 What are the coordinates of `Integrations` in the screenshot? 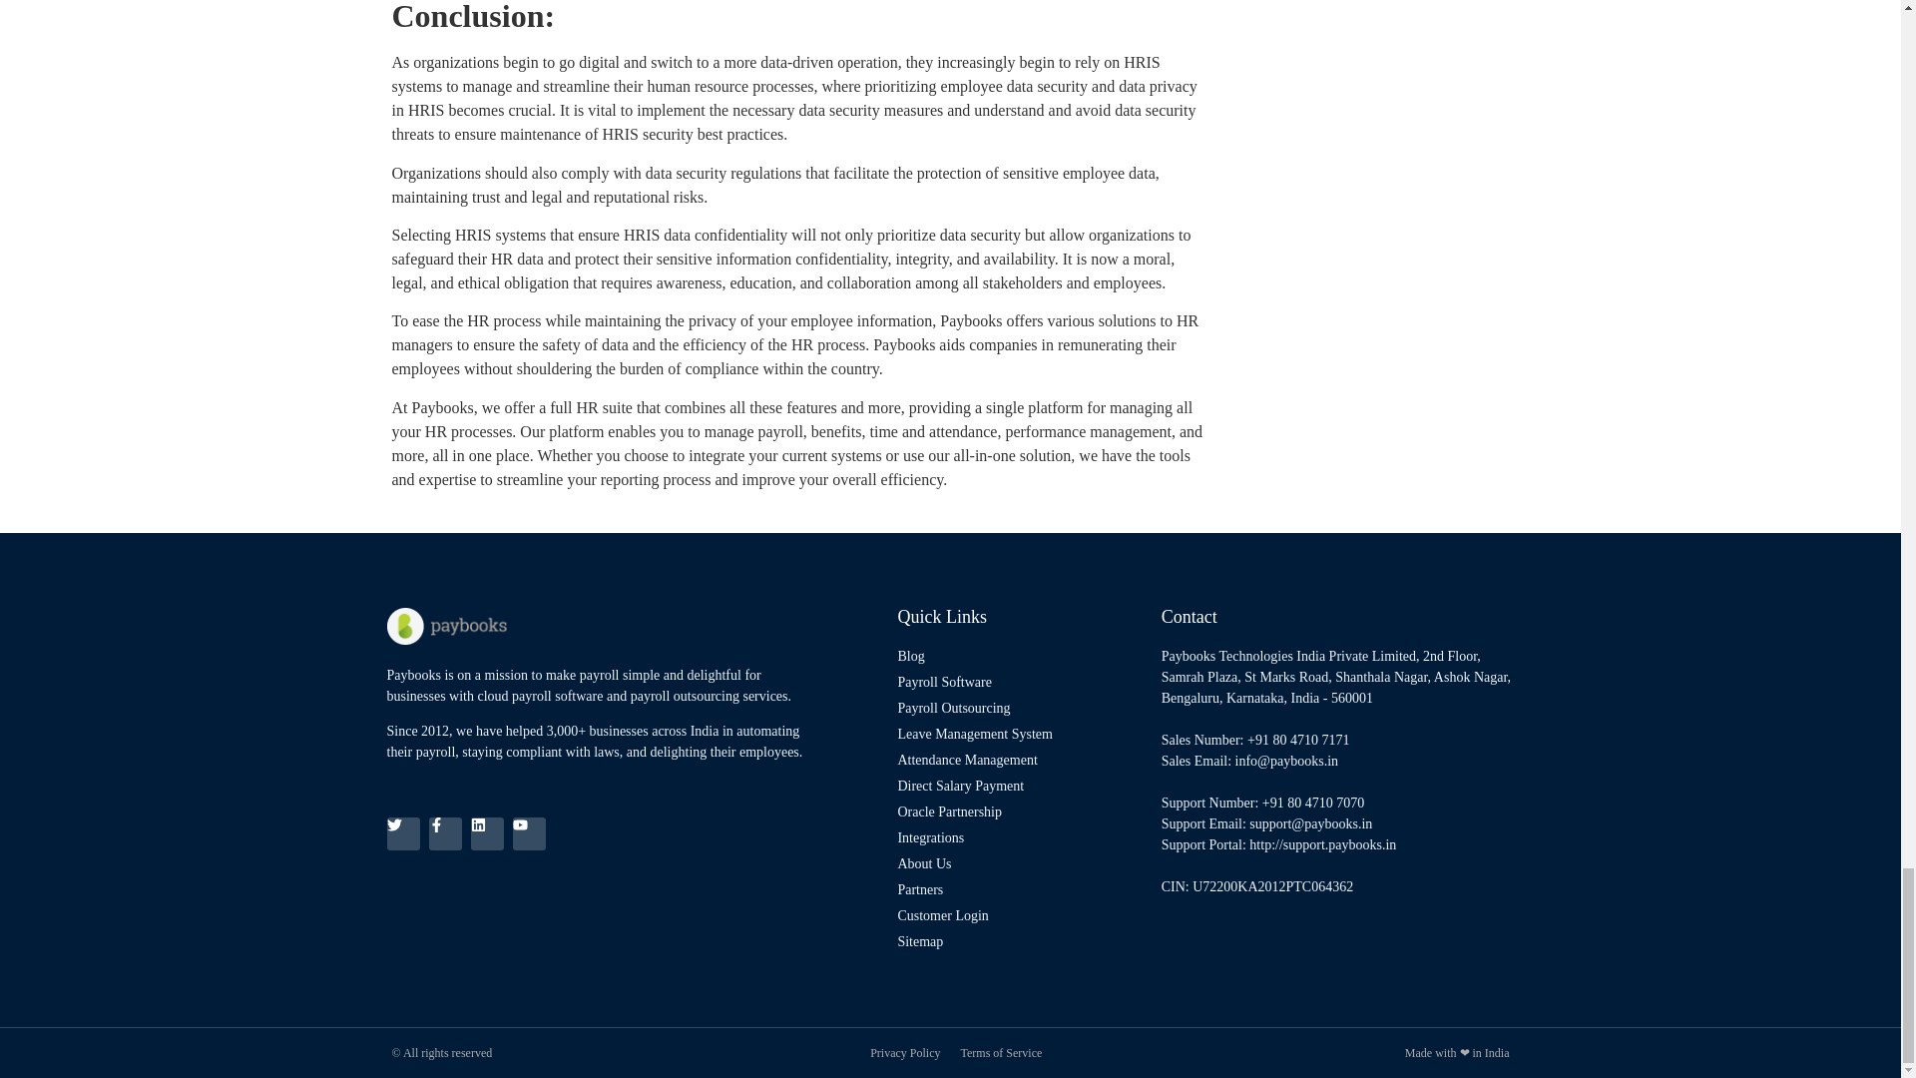 It's located at (1024, 837).